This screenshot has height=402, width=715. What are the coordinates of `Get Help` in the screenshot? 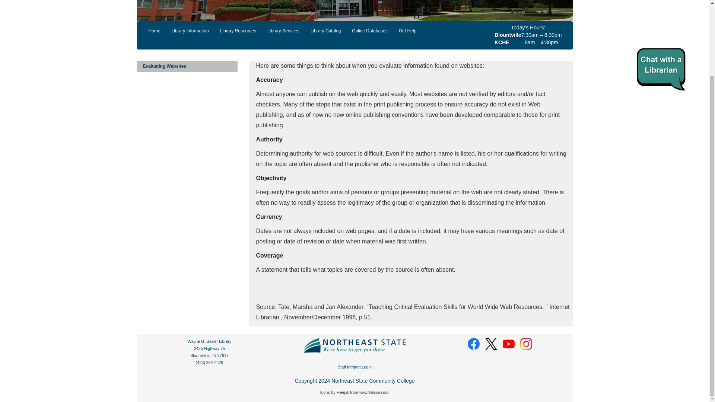 It's located at (407, 31).